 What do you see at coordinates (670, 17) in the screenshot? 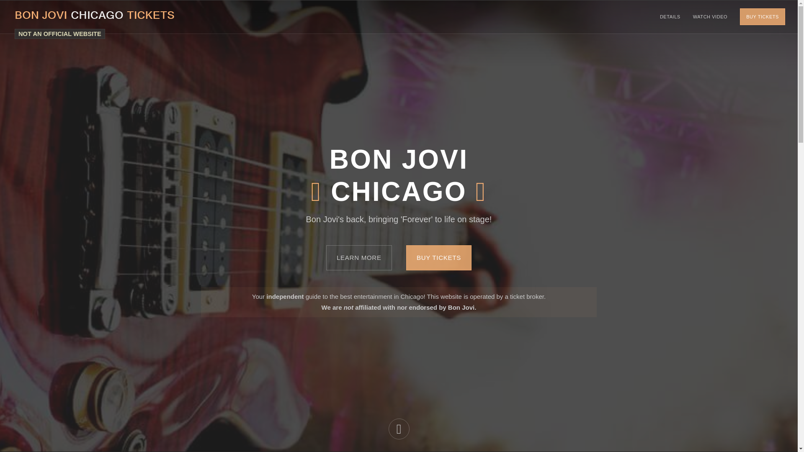
I see `DETAILS` at bounding box center [670, 17].